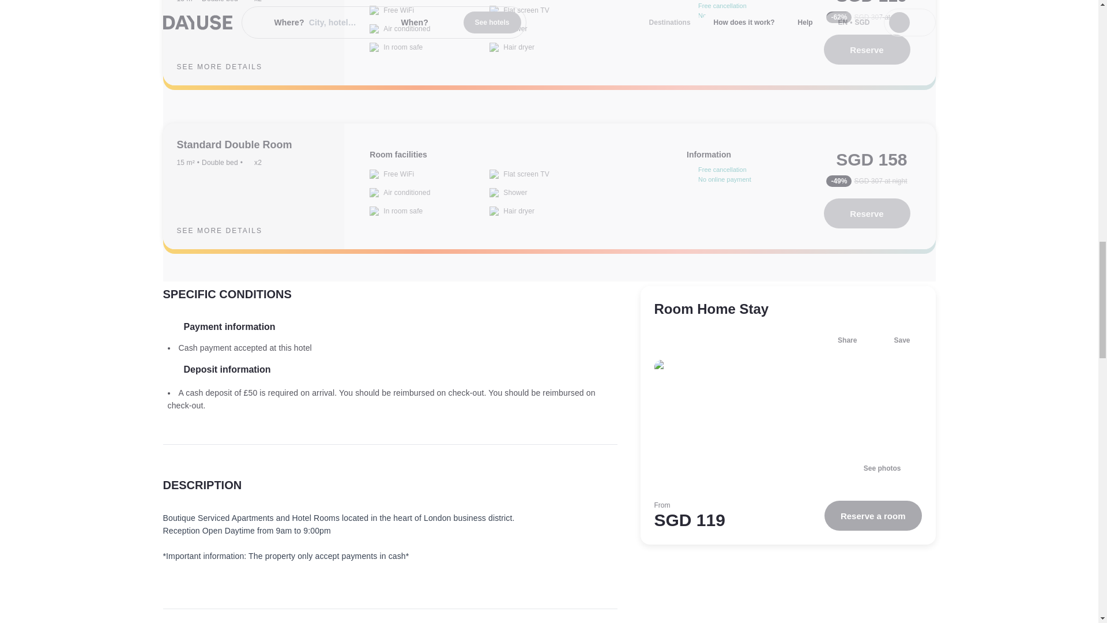  Describe the element at coordinates (228, 230) in the screenshot. I see `SEE MORE DETAILS` at that location.